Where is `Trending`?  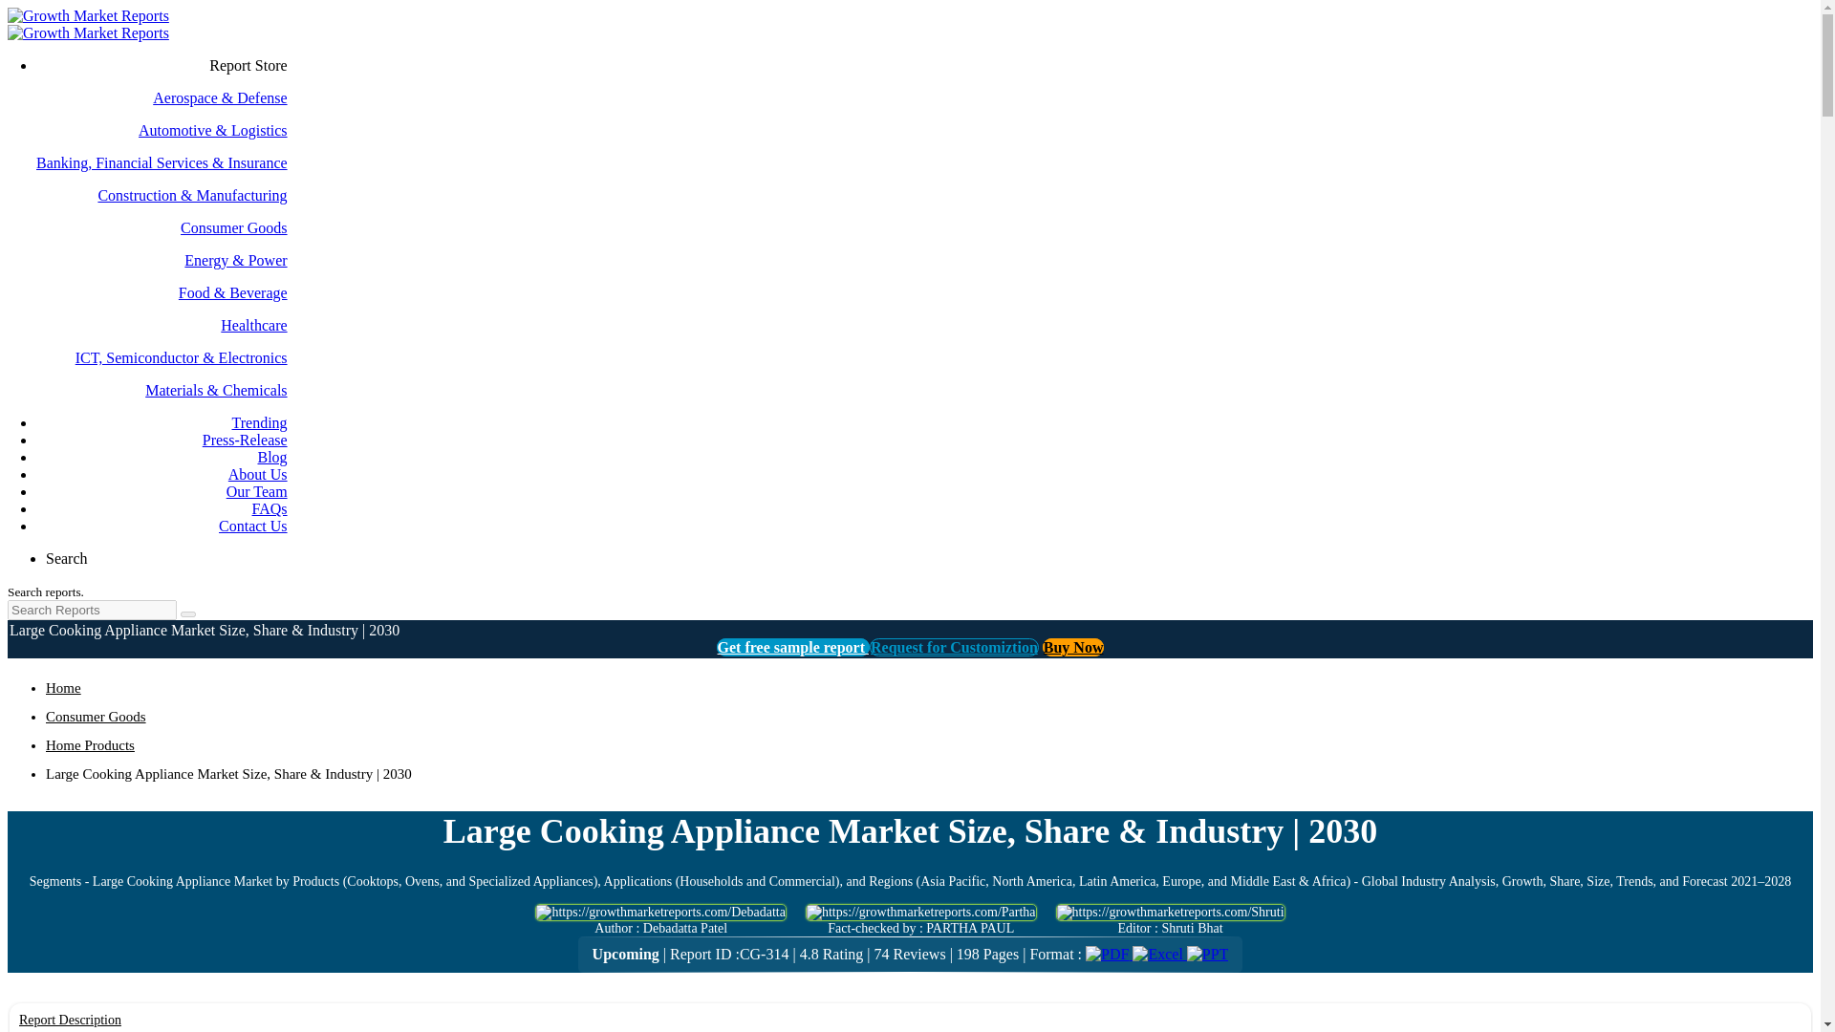
Trending is located at coordinates (258, 422).